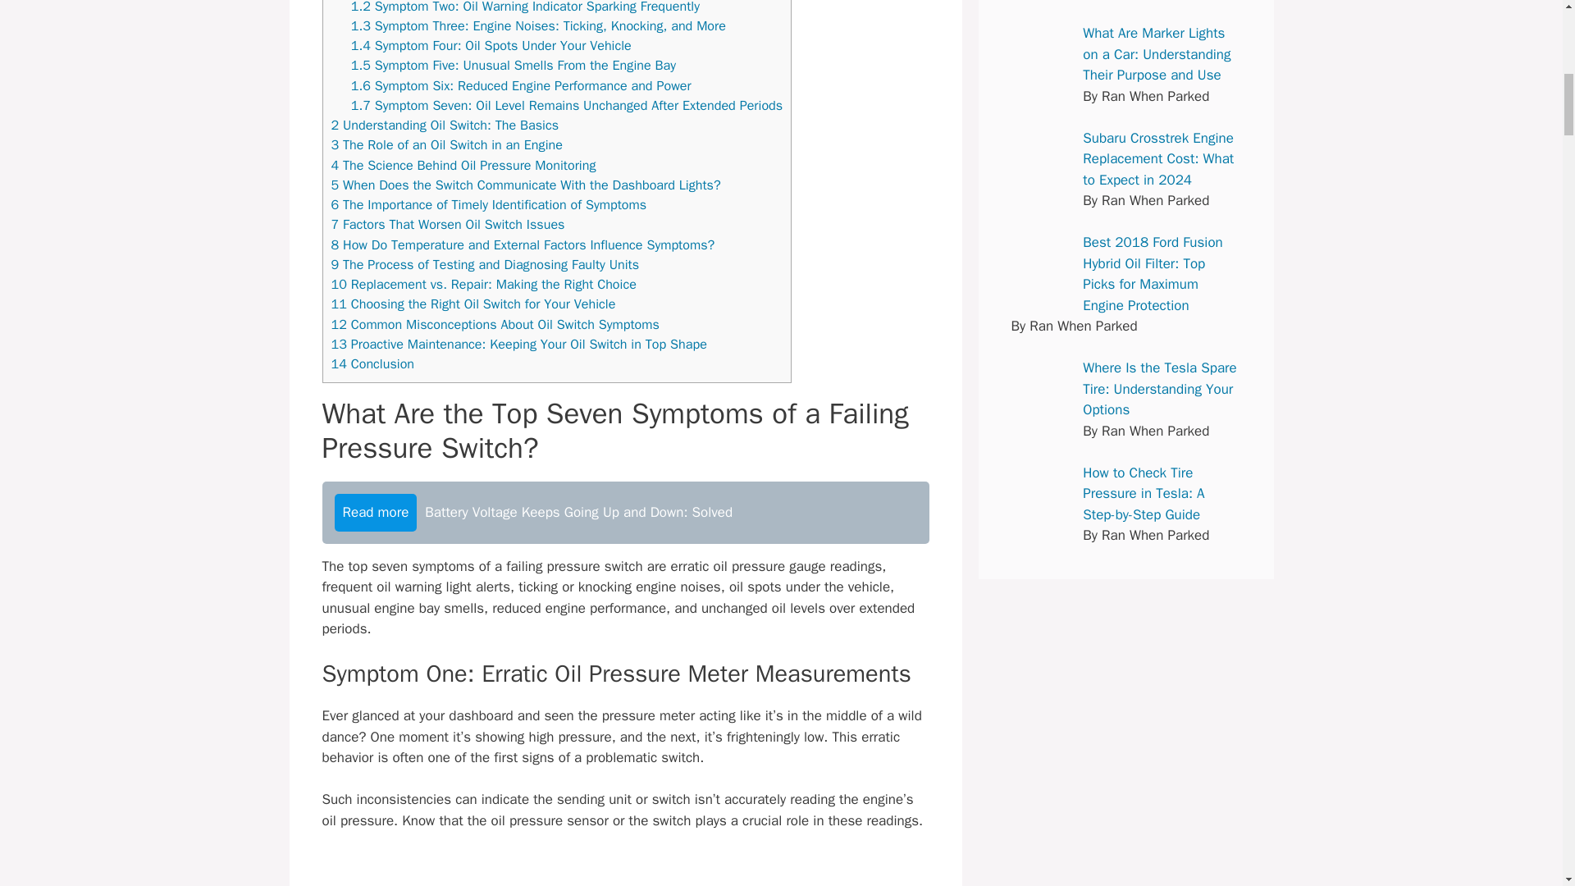 The image size is (1575, 886). What do you see at coordinates (525, 7) in the screenshot?
I see `1.2 Symptom Two: Oil Warning Indicator Sparking Frequently` at bounding box center [525, 7].